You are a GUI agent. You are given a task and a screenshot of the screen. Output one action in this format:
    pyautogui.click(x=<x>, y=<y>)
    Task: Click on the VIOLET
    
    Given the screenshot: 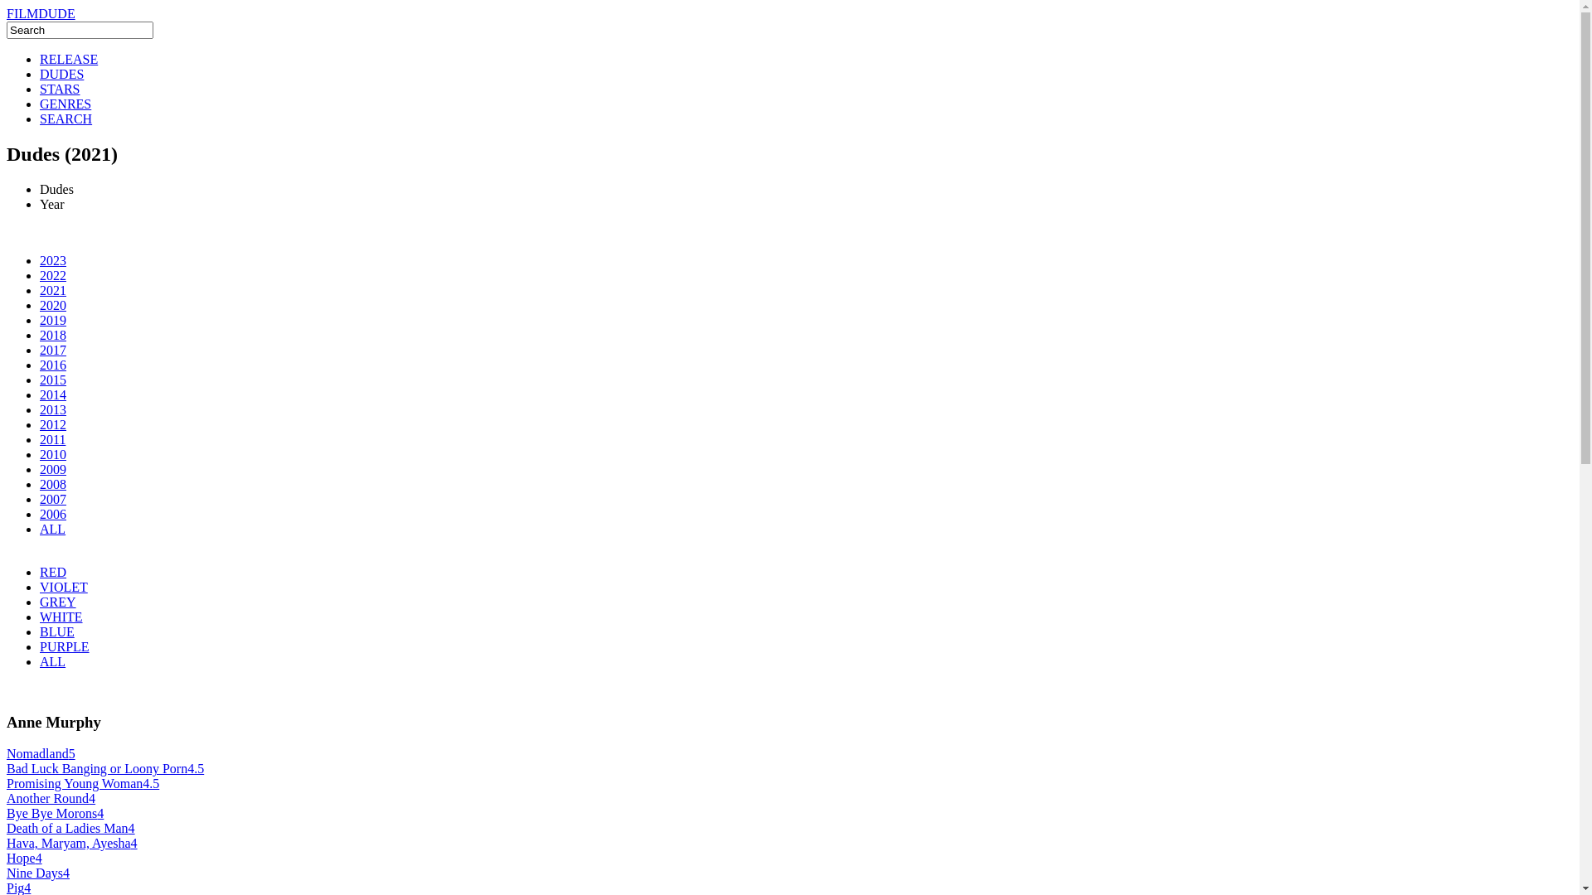 What is the action you would take?
    pyautogui.click(x=64, y=587)
    